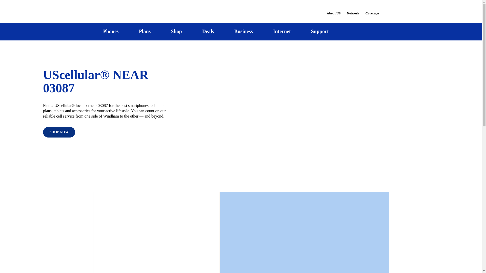 This screenshot has width=486, height=273. What do you see at coordinates (372, 10) in the screenshot?
I see `Coverage` at bounding box center [372, 10].